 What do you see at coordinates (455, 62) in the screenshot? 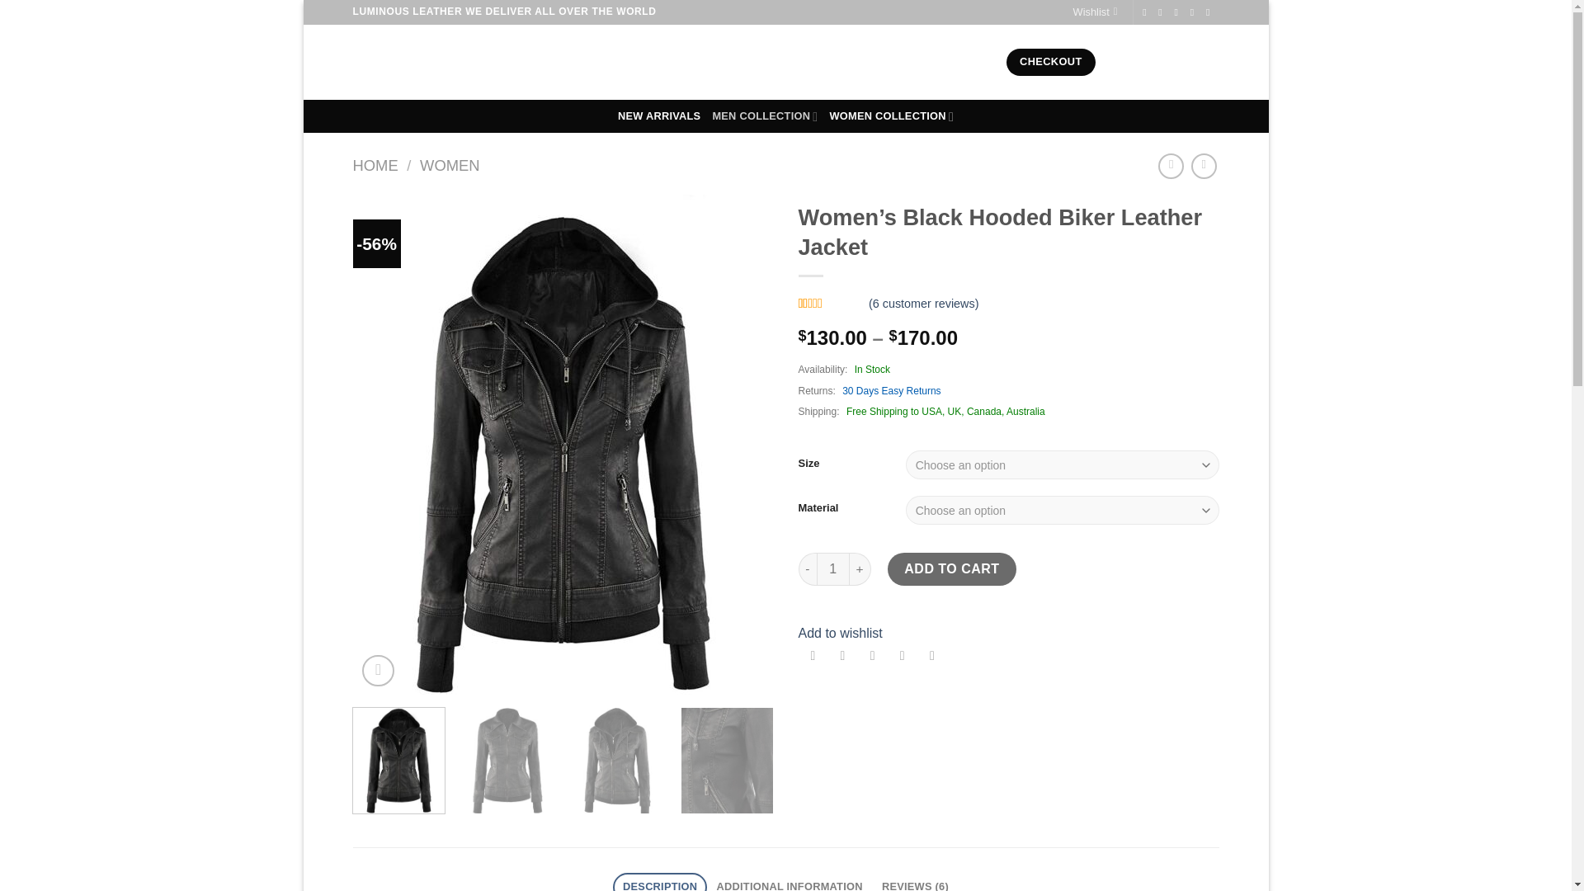
I see `Luminous Leather` at bounding box center [455, 62].